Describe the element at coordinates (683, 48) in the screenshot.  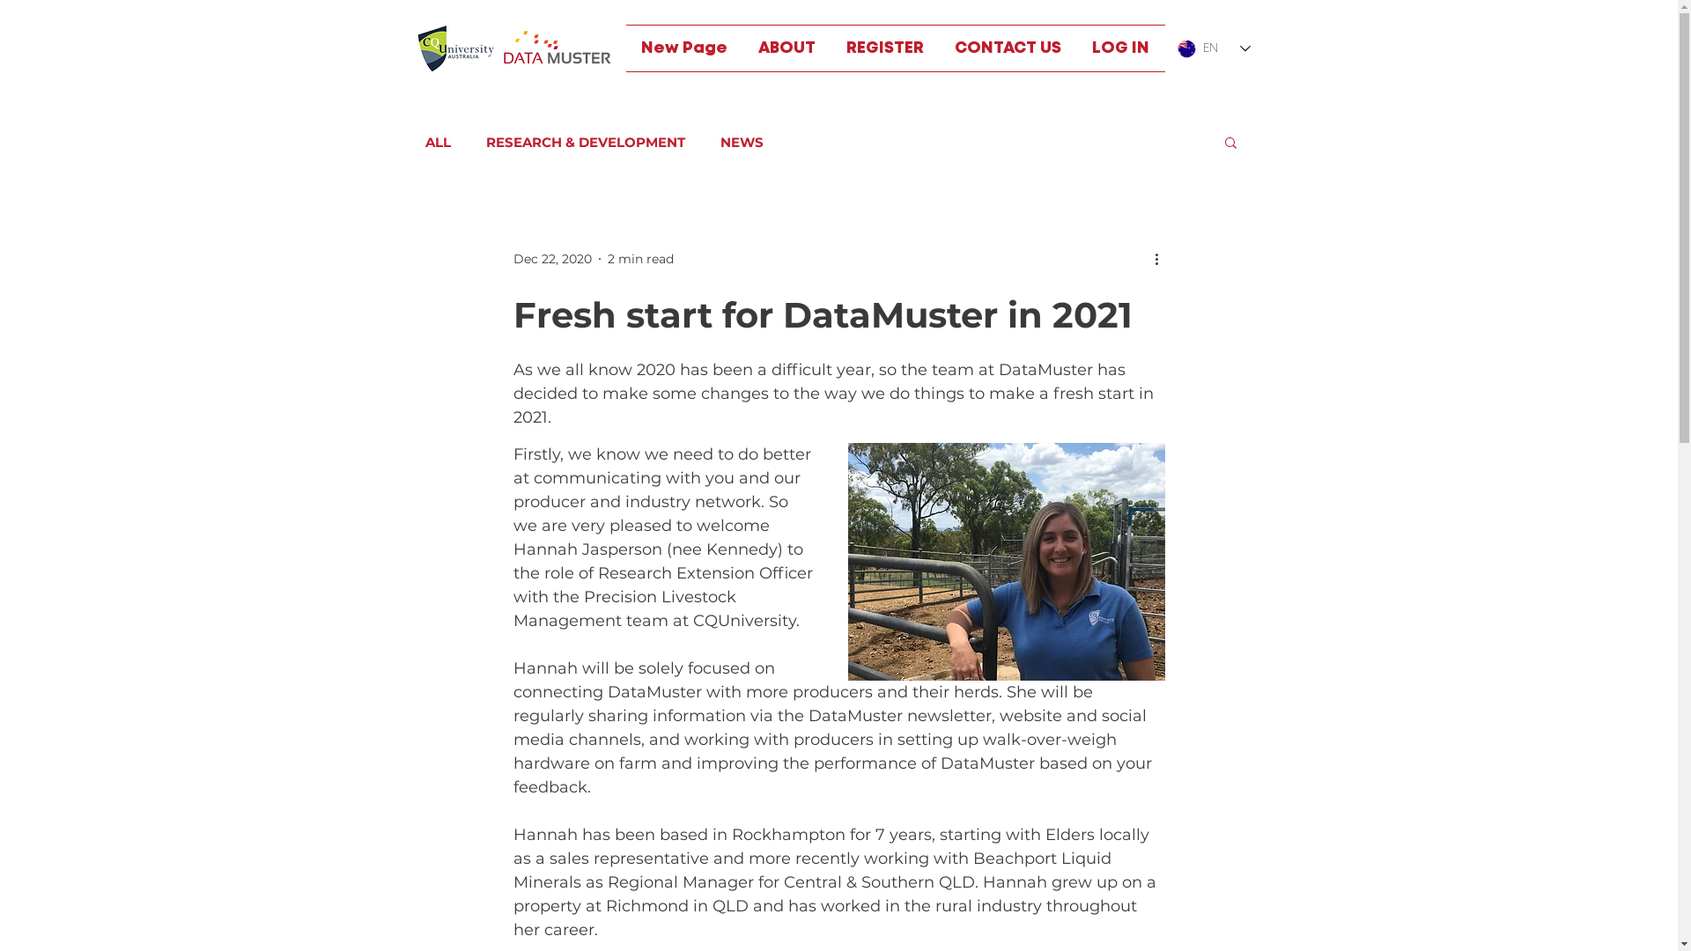
I see `New Page` at that location.